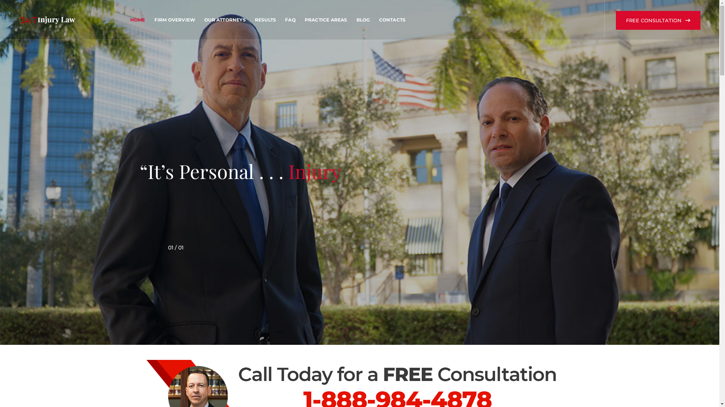 The width and height of the screenshot is (725, 407). Describe the element at coordinates (225, 20) in the screenshot. I see `OUR ATTORNEYS` at that location.